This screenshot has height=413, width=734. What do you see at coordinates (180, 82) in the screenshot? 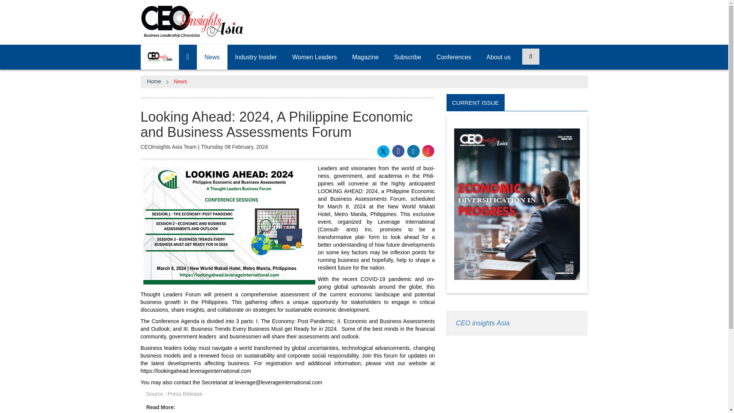
I see `News` at bounding box center [180, 82].